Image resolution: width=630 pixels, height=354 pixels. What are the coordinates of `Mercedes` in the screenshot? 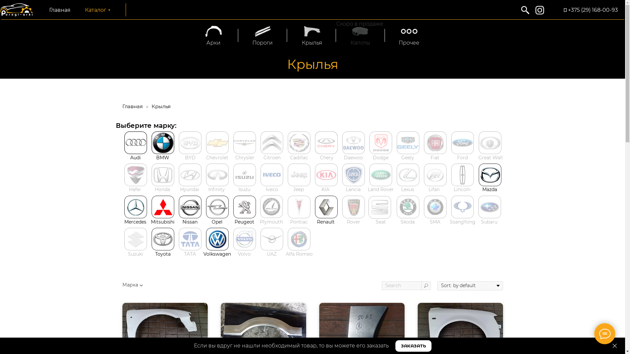 It's located at (135, 222).